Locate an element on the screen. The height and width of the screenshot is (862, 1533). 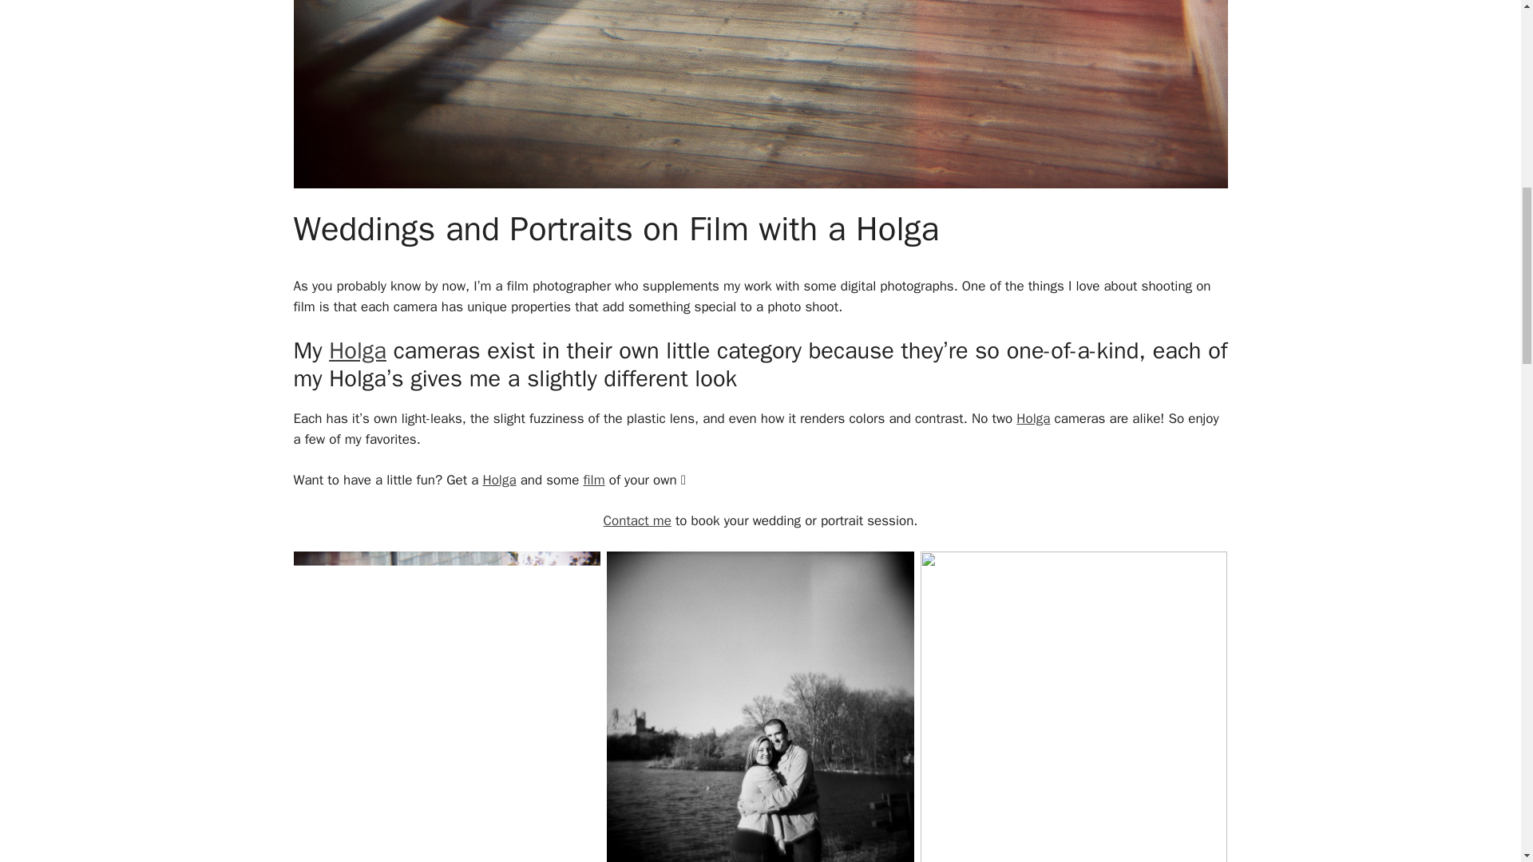
film is located at coordinates (592, 480).